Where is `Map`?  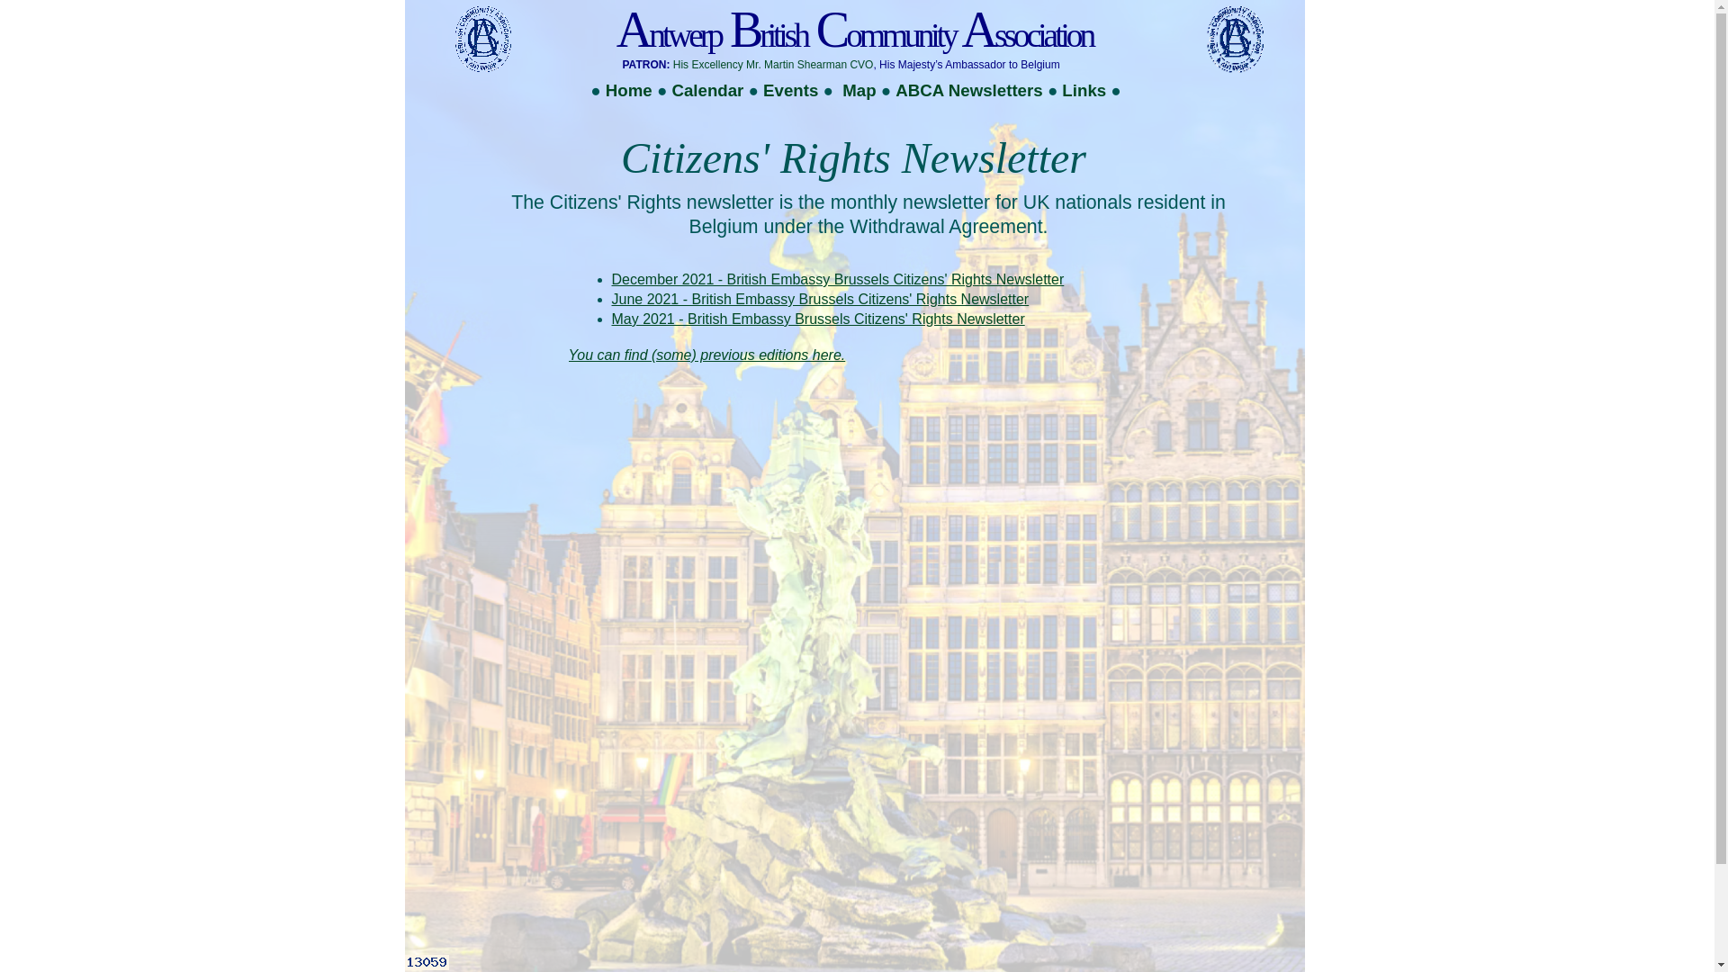
Map is located at coordinates (859, 90).